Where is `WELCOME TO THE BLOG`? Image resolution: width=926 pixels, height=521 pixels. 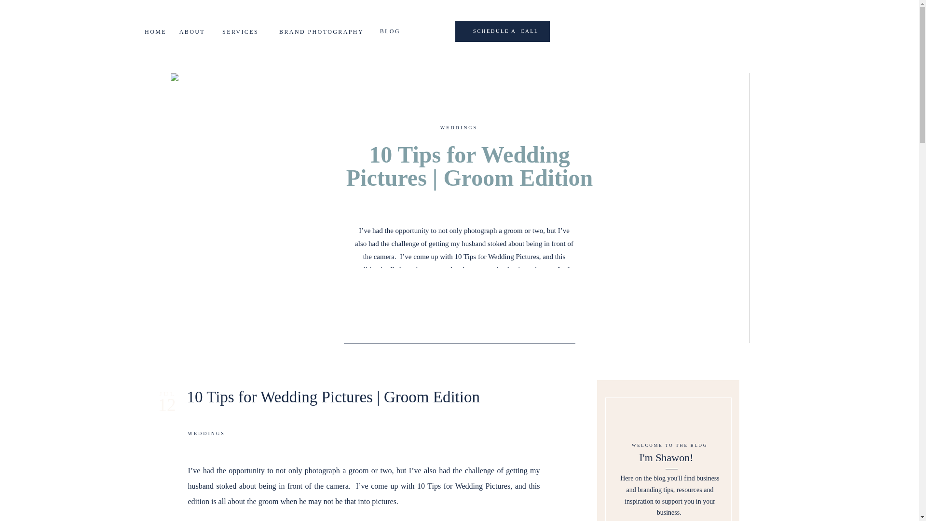
WELCOME TO THE BLOG is located at coordinates (669, 445).